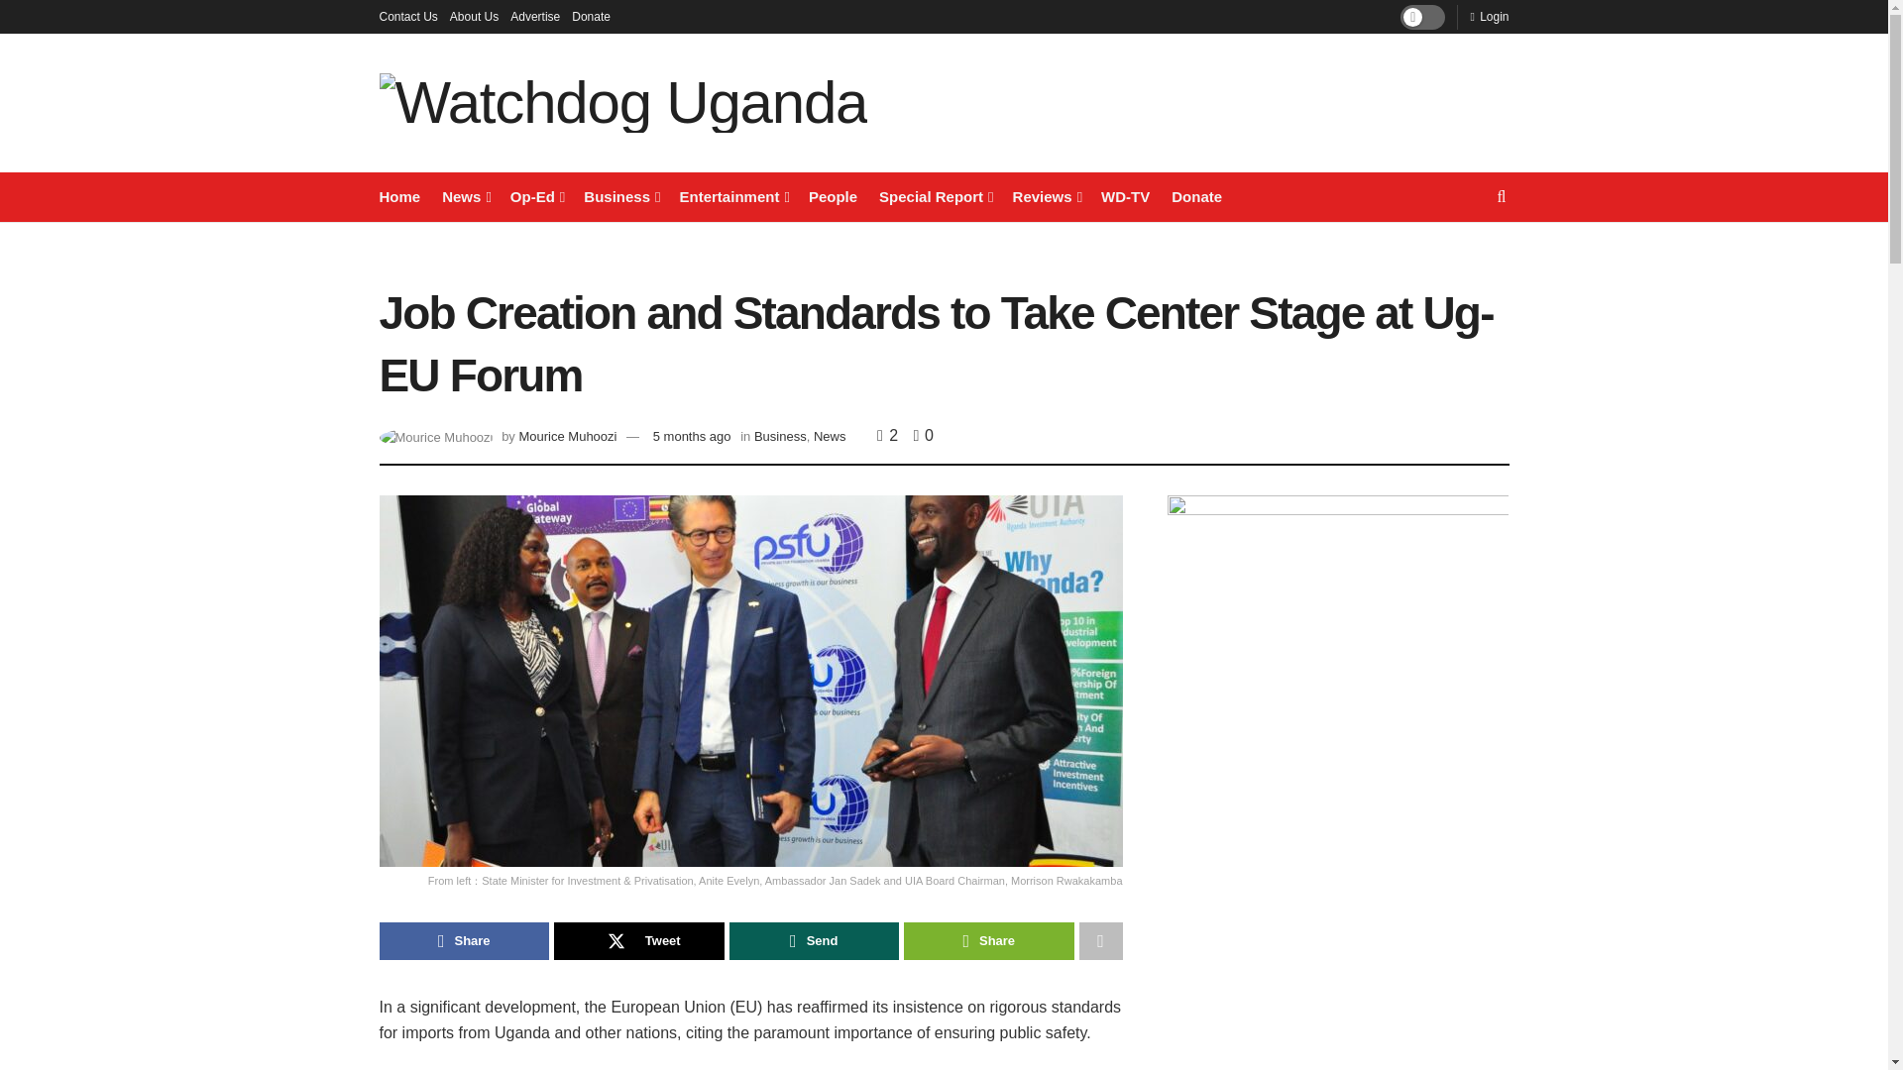 Image resolution: width=1903 pixels, height=1070 pixels. What do you see at coordinates (465, 196) in the screenshot?
I see `News` at bounding box center [465, 196].